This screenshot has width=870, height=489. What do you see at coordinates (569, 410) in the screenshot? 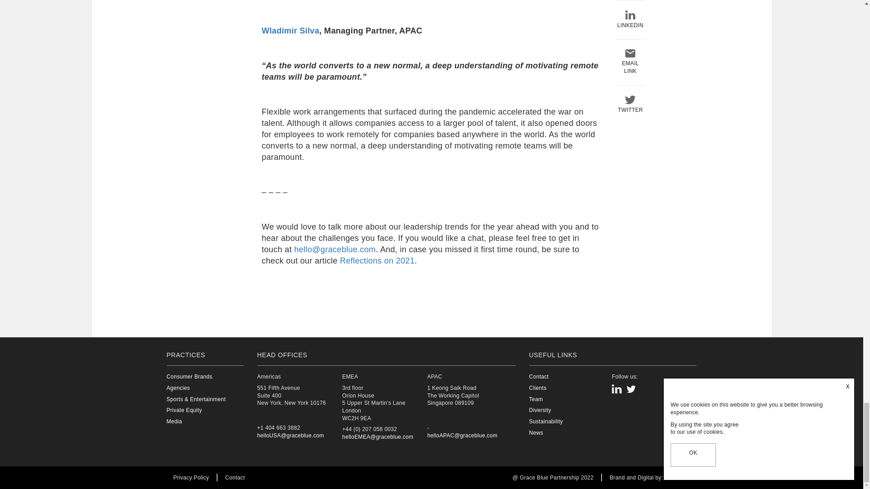
I see `Diversity` at bounding box center [569, 410].